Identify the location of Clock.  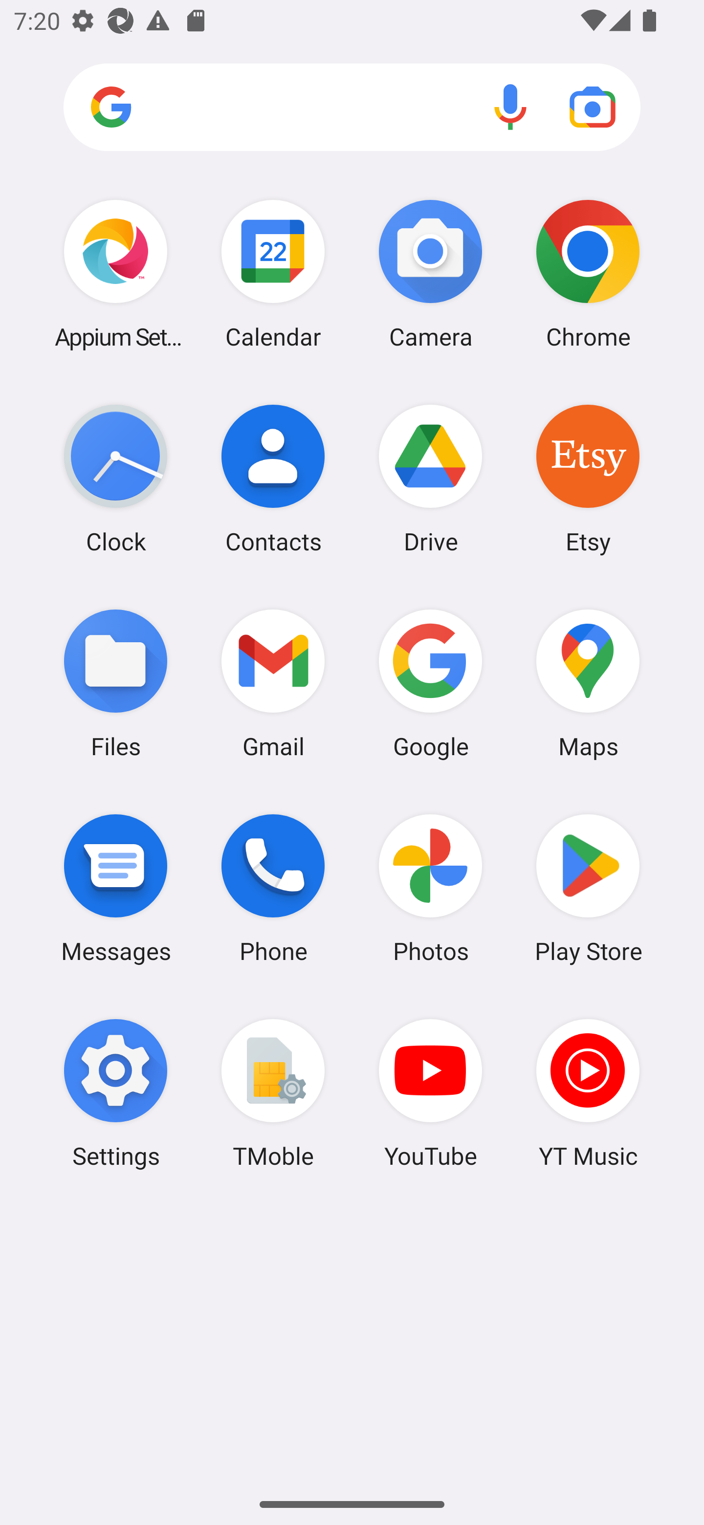
(115, 479).